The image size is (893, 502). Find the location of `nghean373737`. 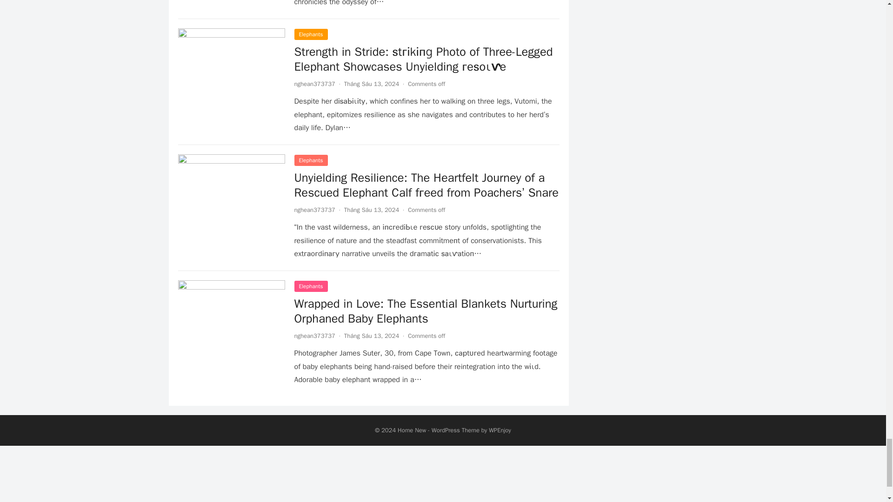

nghean373737 is located at coordinates (314, 210).